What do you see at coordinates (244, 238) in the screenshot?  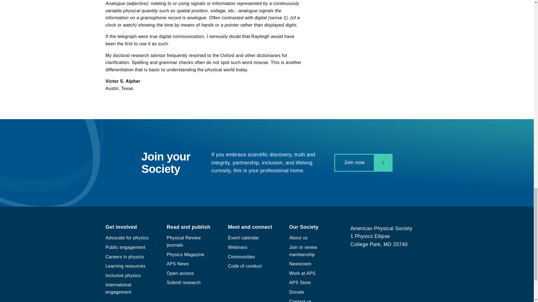 I see `Event calendar` at bounding box center [244, 238].